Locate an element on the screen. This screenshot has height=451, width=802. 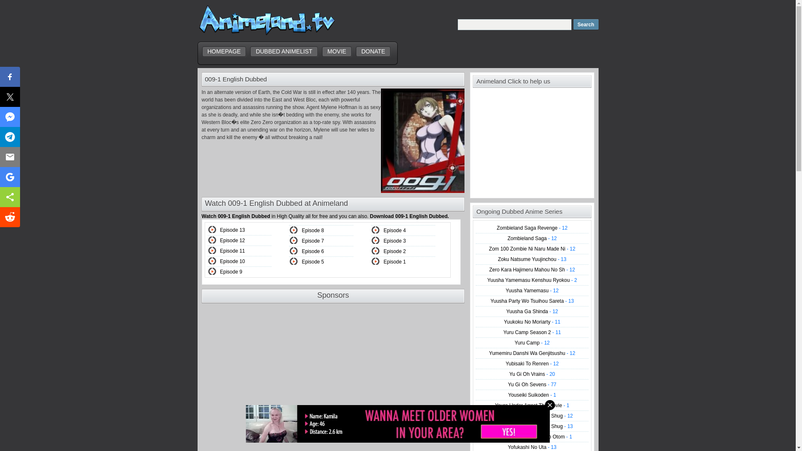
Yuukoku No Moriarty is located at coordinates (531, 322).